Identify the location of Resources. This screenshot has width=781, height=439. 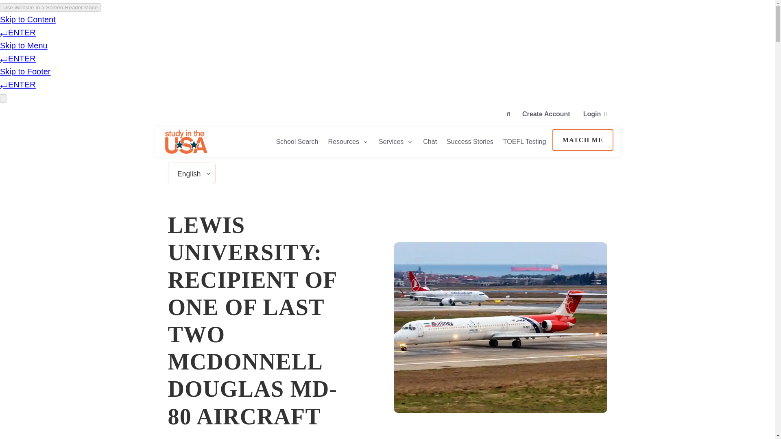
(348, 141).